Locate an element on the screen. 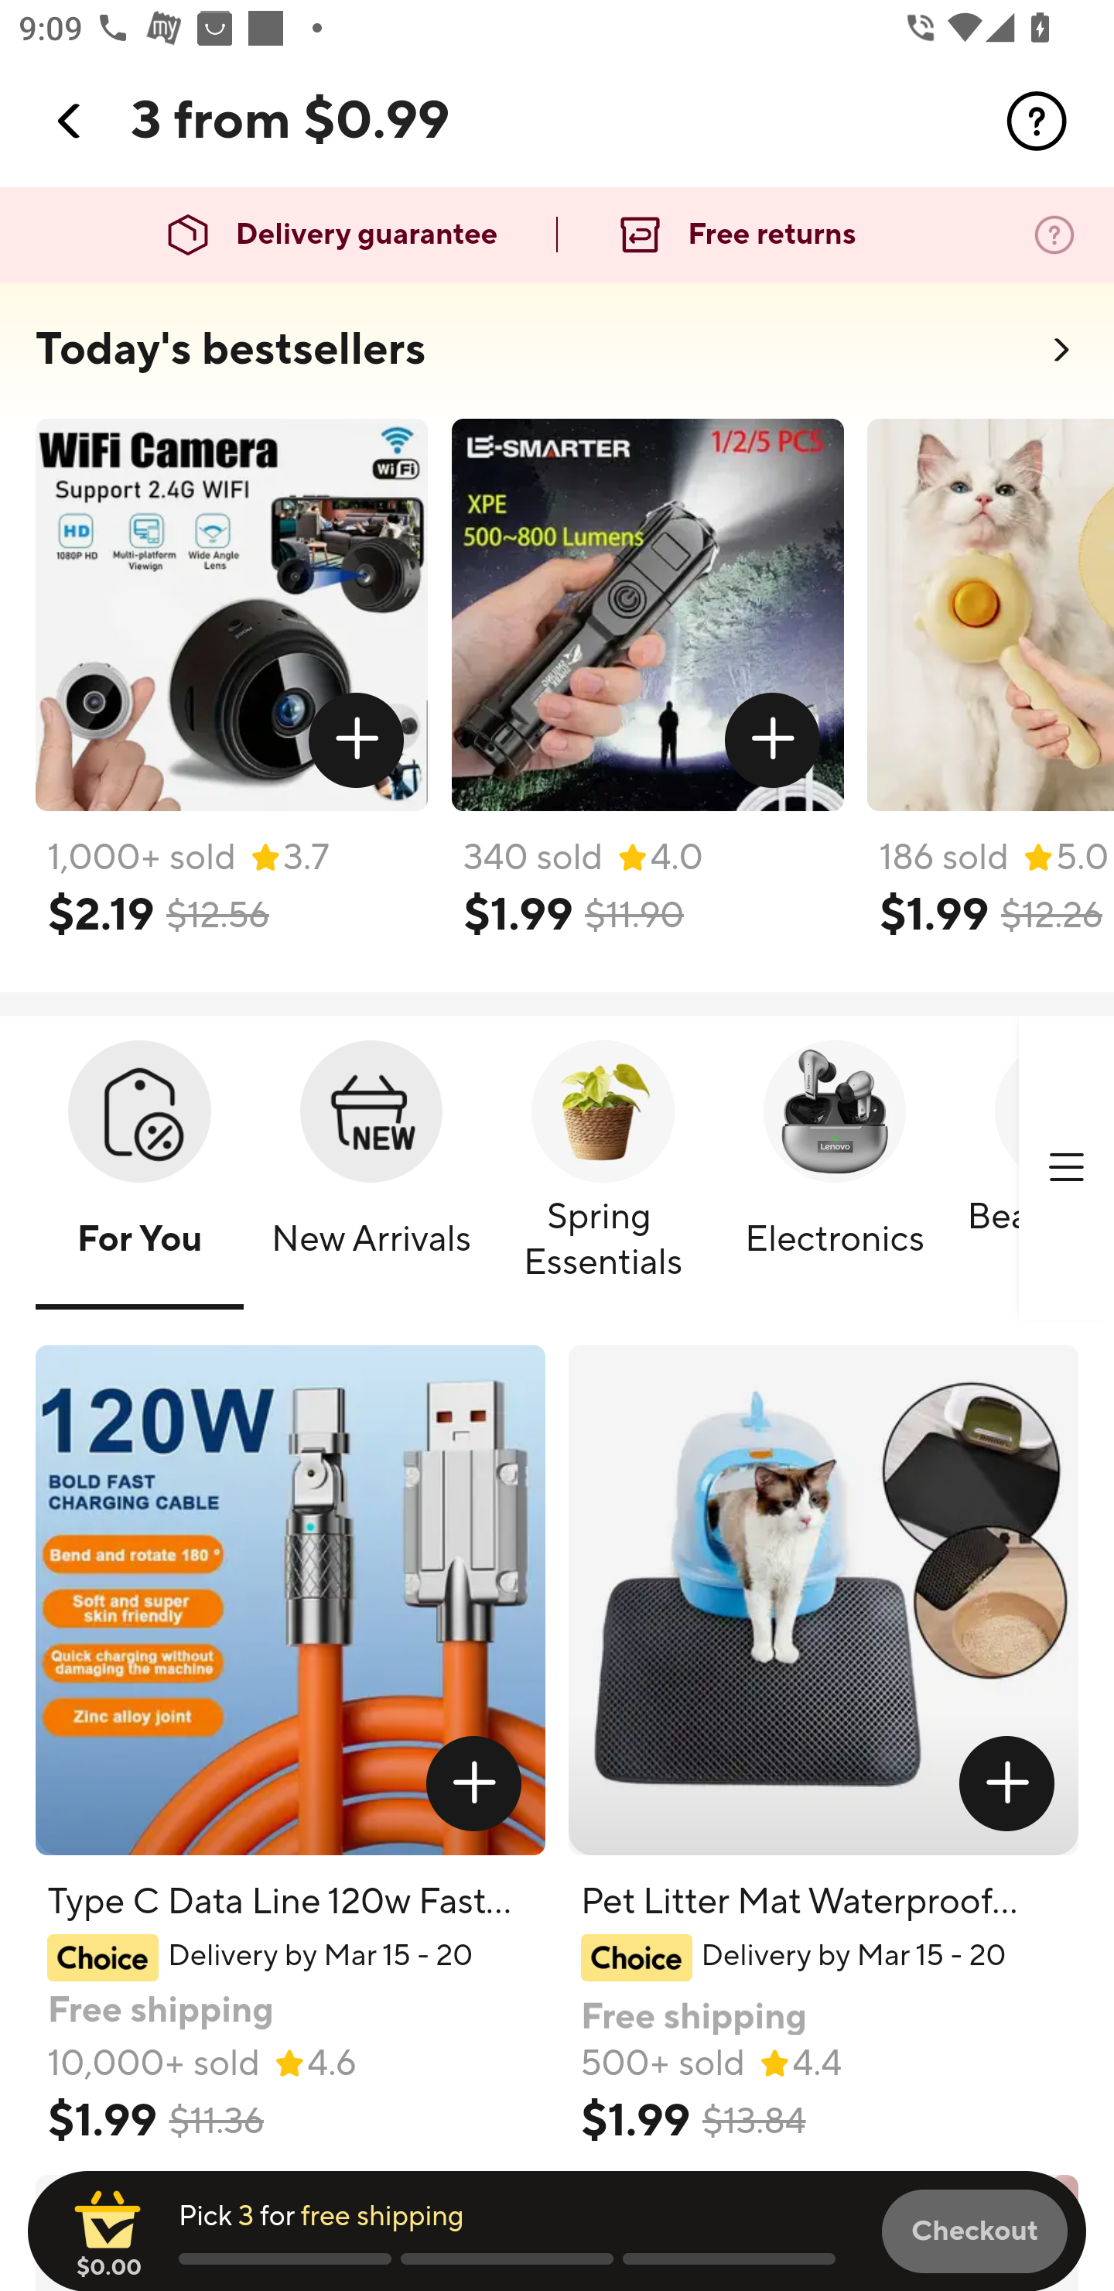 This screenshot has height=2291, width=1114.  is located at coordinates (70, 121).